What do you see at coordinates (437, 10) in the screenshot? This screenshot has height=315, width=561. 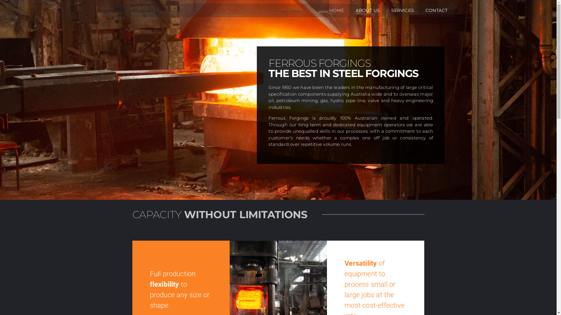 I see `CONTACT` at bounding box center [437, 10].